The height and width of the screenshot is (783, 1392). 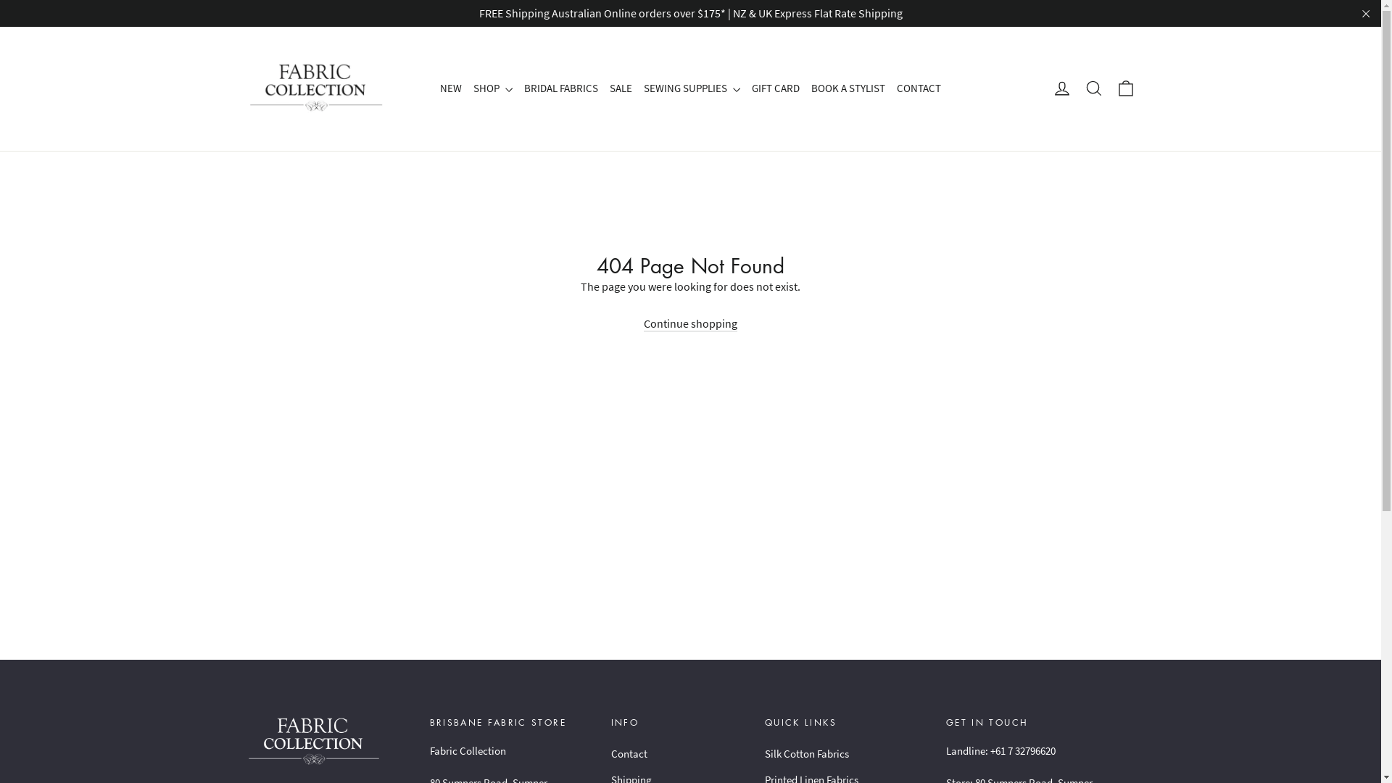 What do you see at coordinates (621, 88) in the screenshot?
I see `SALE` at bounding box center [621, 88].